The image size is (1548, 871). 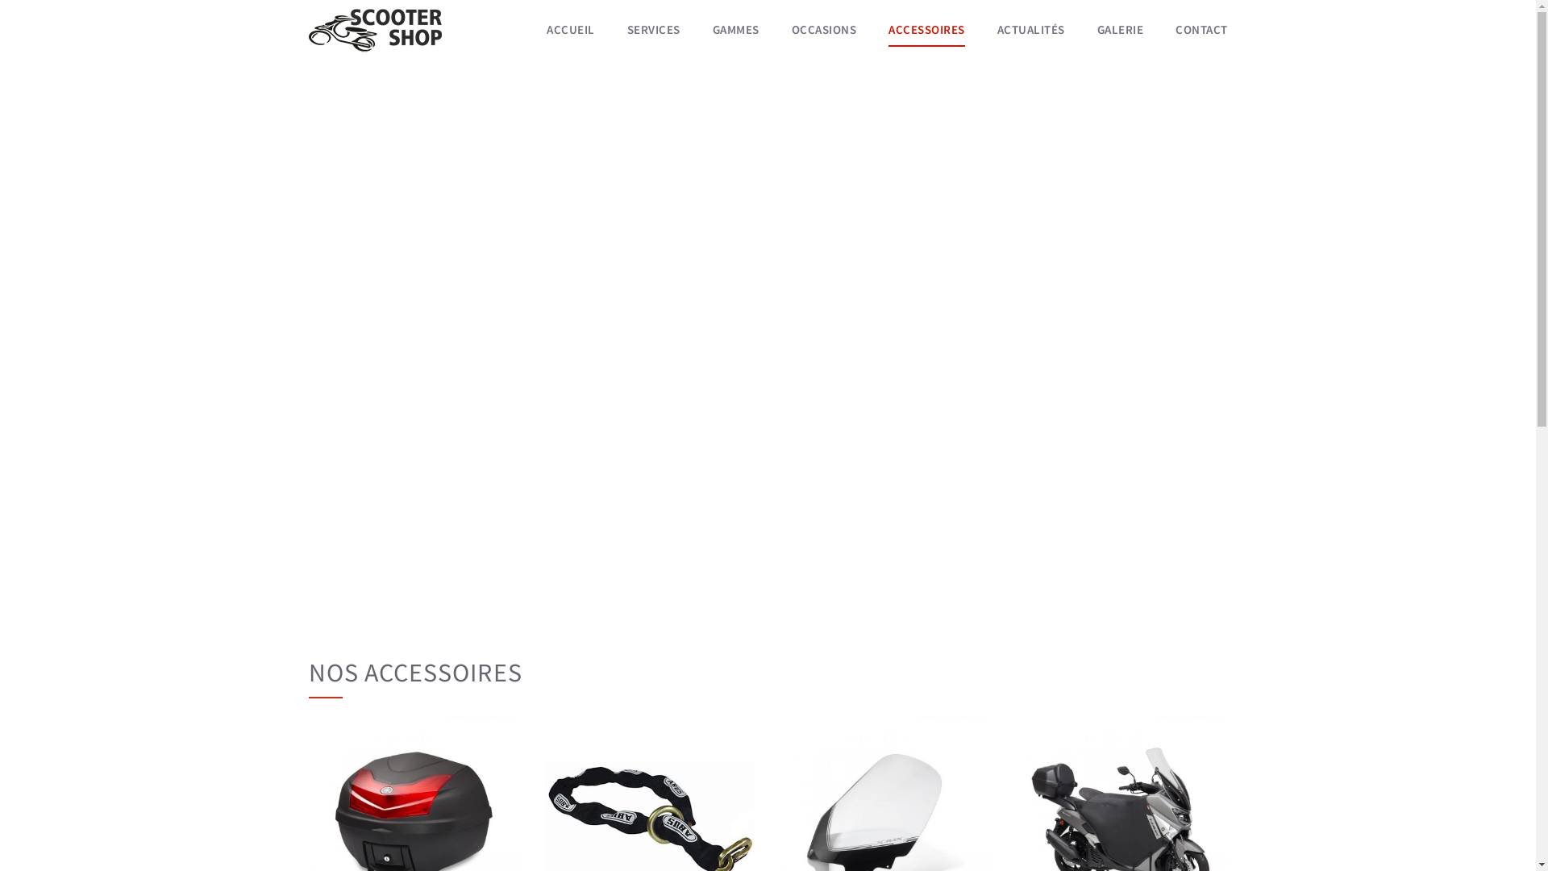 What do you see at coordinates (736, 30) in the screenshot?
I see `GAMMES` at bounding box center [736, 30].